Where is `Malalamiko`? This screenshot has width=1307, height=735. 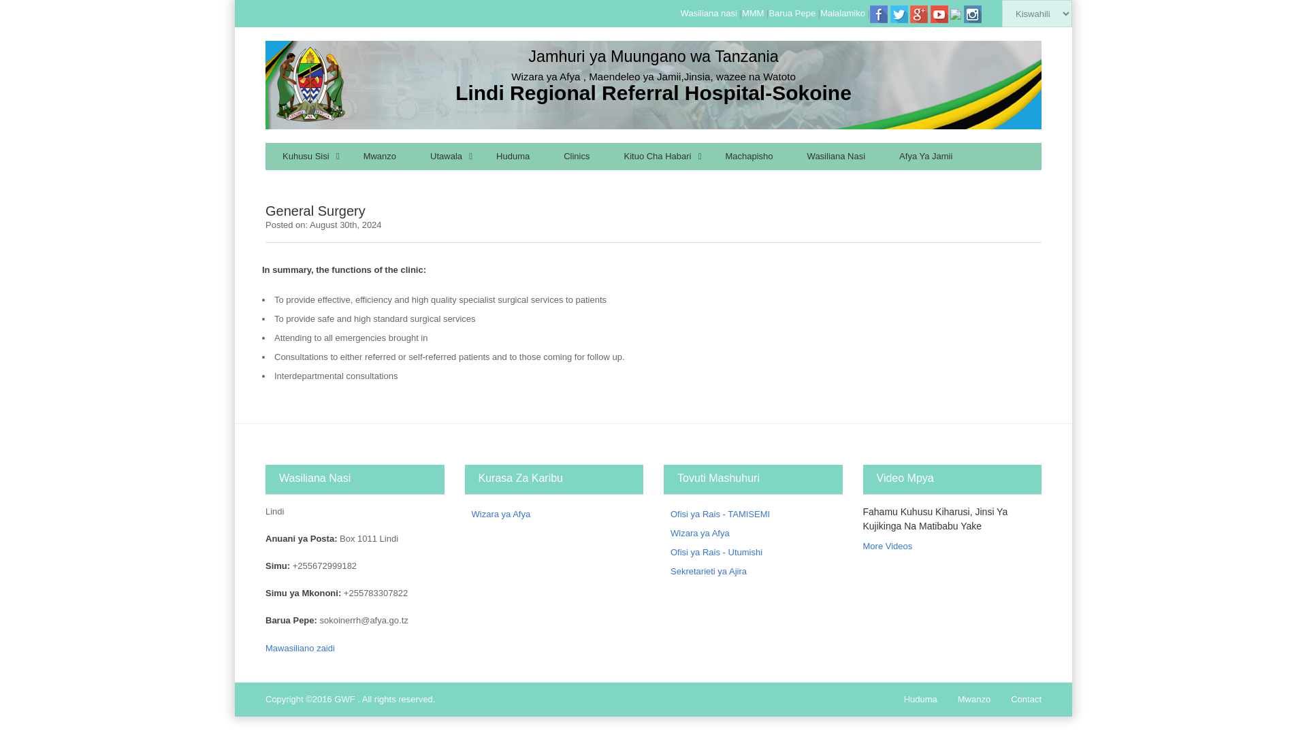
Malalamiko is located at coordinates (843, 13).